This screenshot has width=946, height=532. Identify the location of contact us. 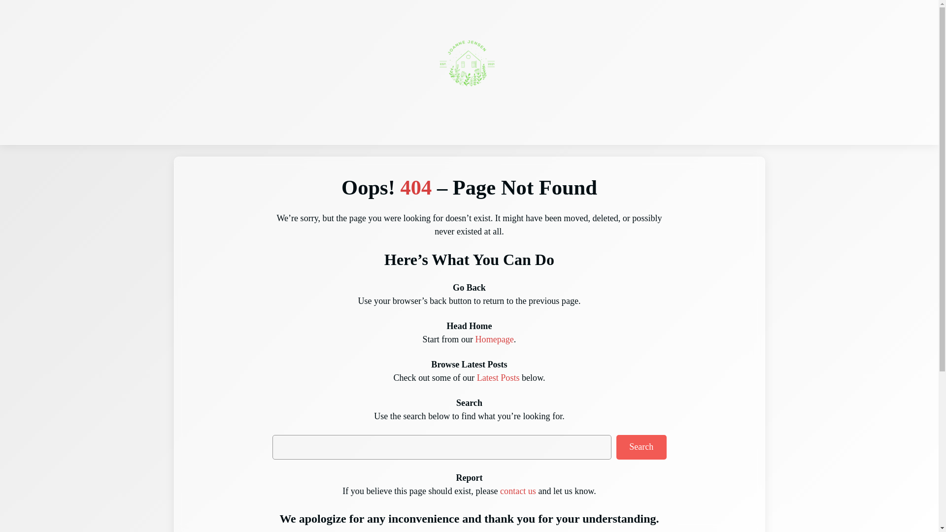
(518, 491).